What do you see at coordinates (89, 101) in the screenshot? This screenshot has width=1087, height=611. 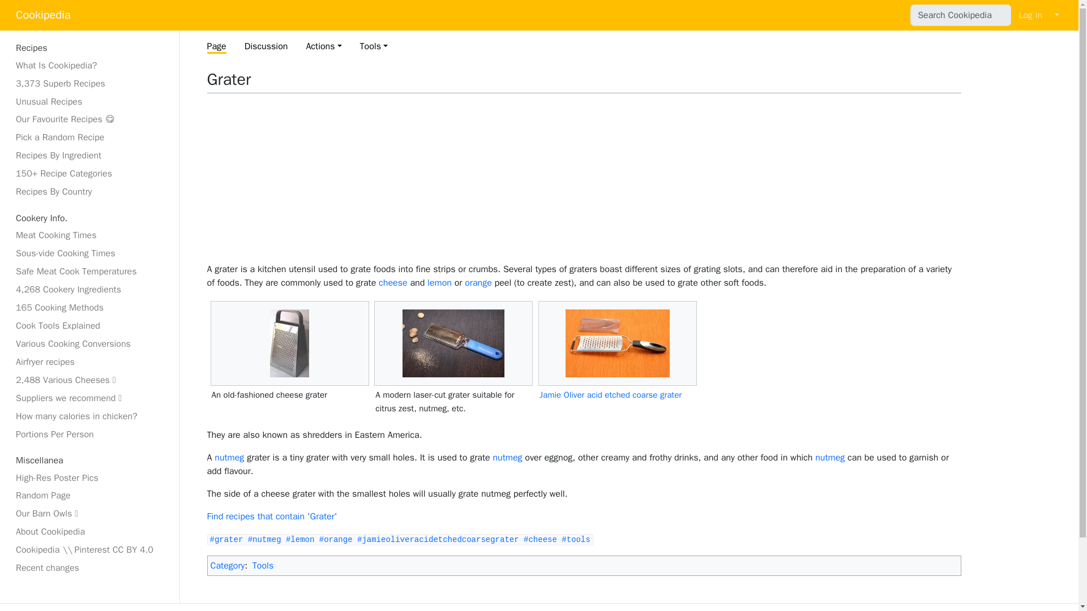 I see `Unusual Recipes` at bounding box center [89, 101].